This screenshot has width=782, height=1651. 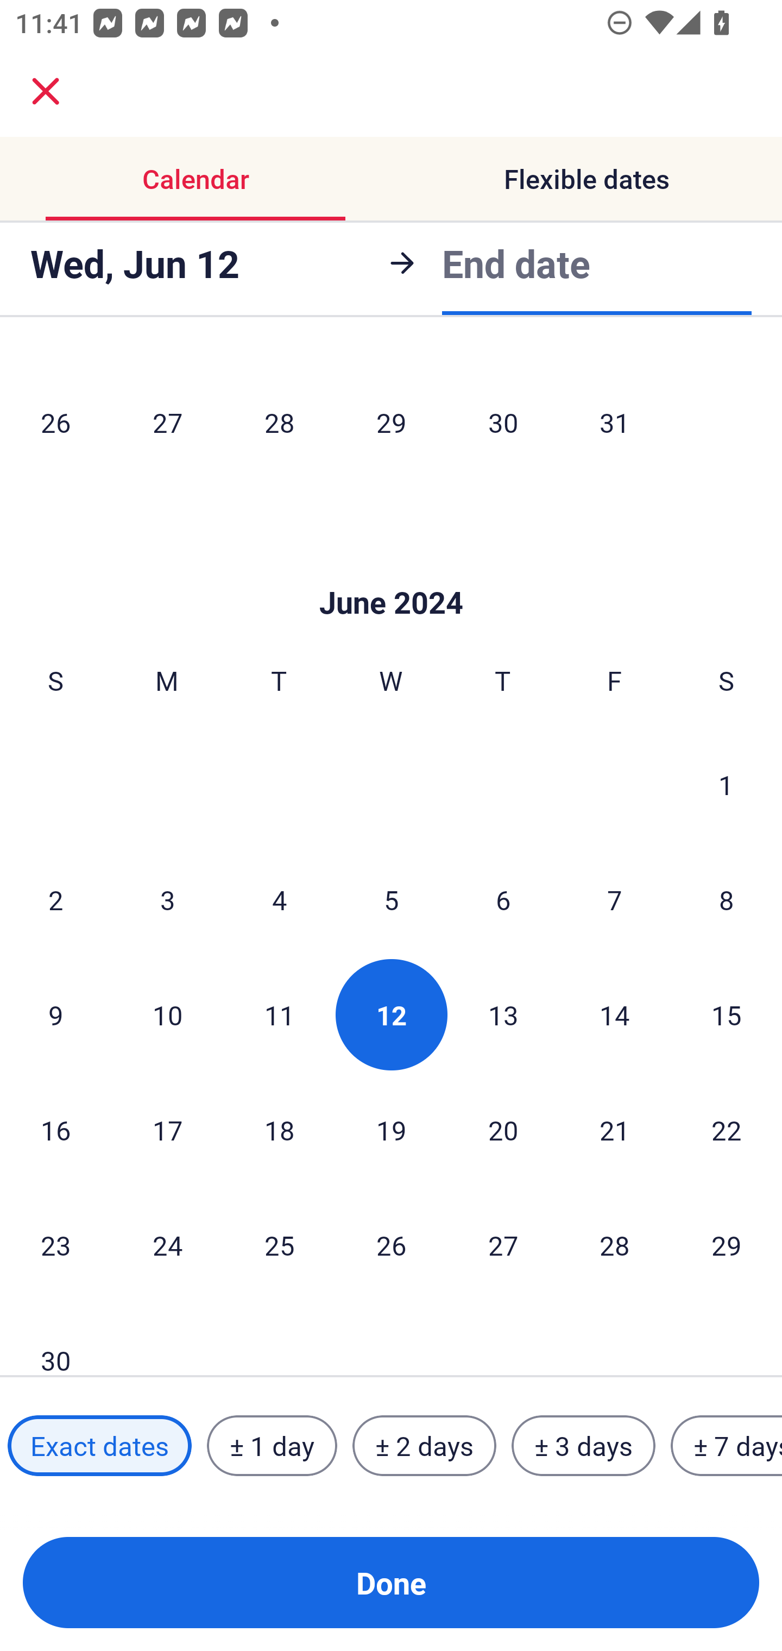 I want to click on Flexible dates, so click(x=586, y=179).